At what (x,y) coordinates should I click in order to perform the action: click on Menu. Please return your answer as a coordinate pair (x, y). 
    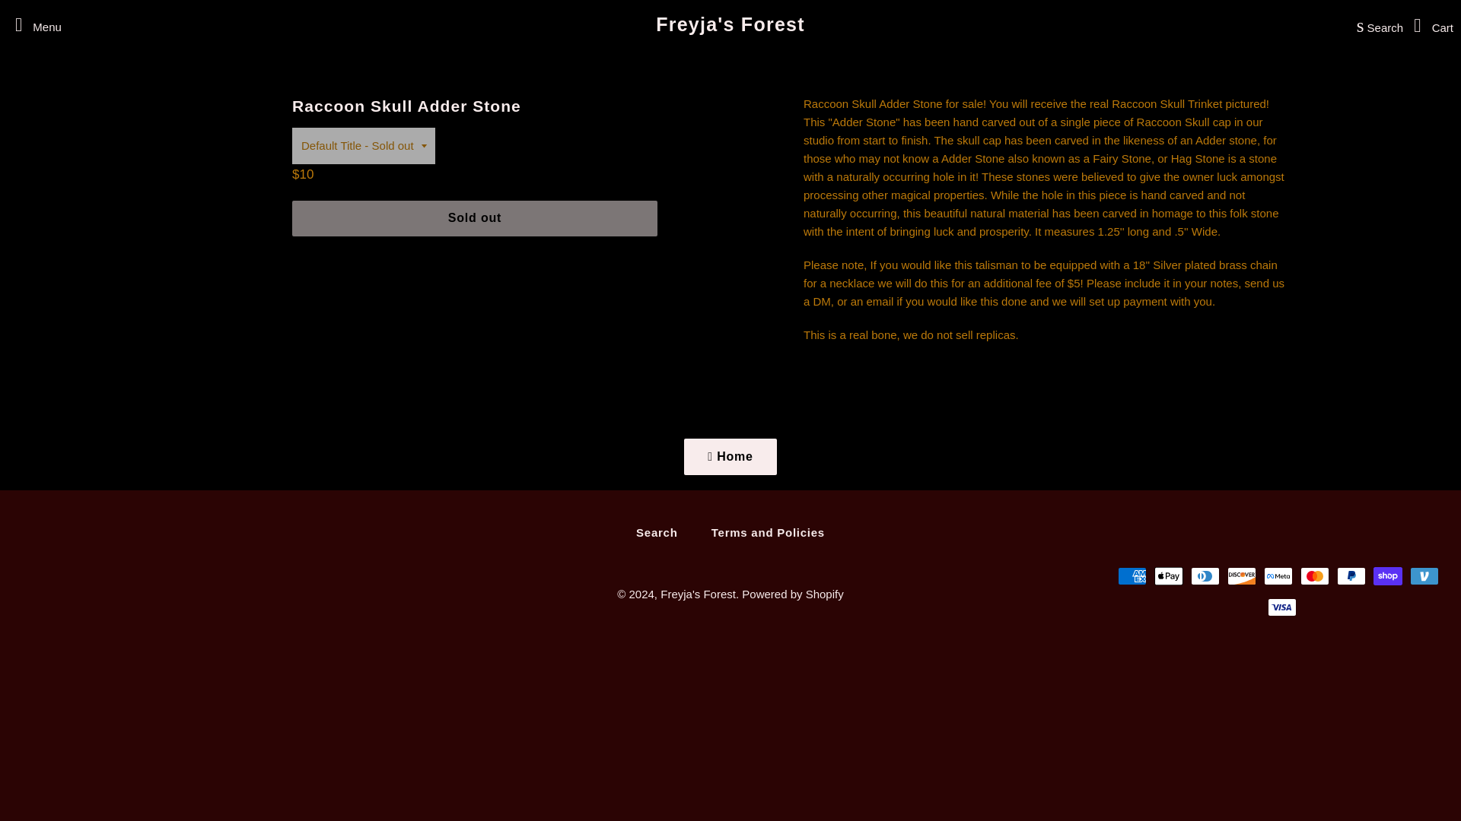
    Looking at the image, I should click on (33, 24).